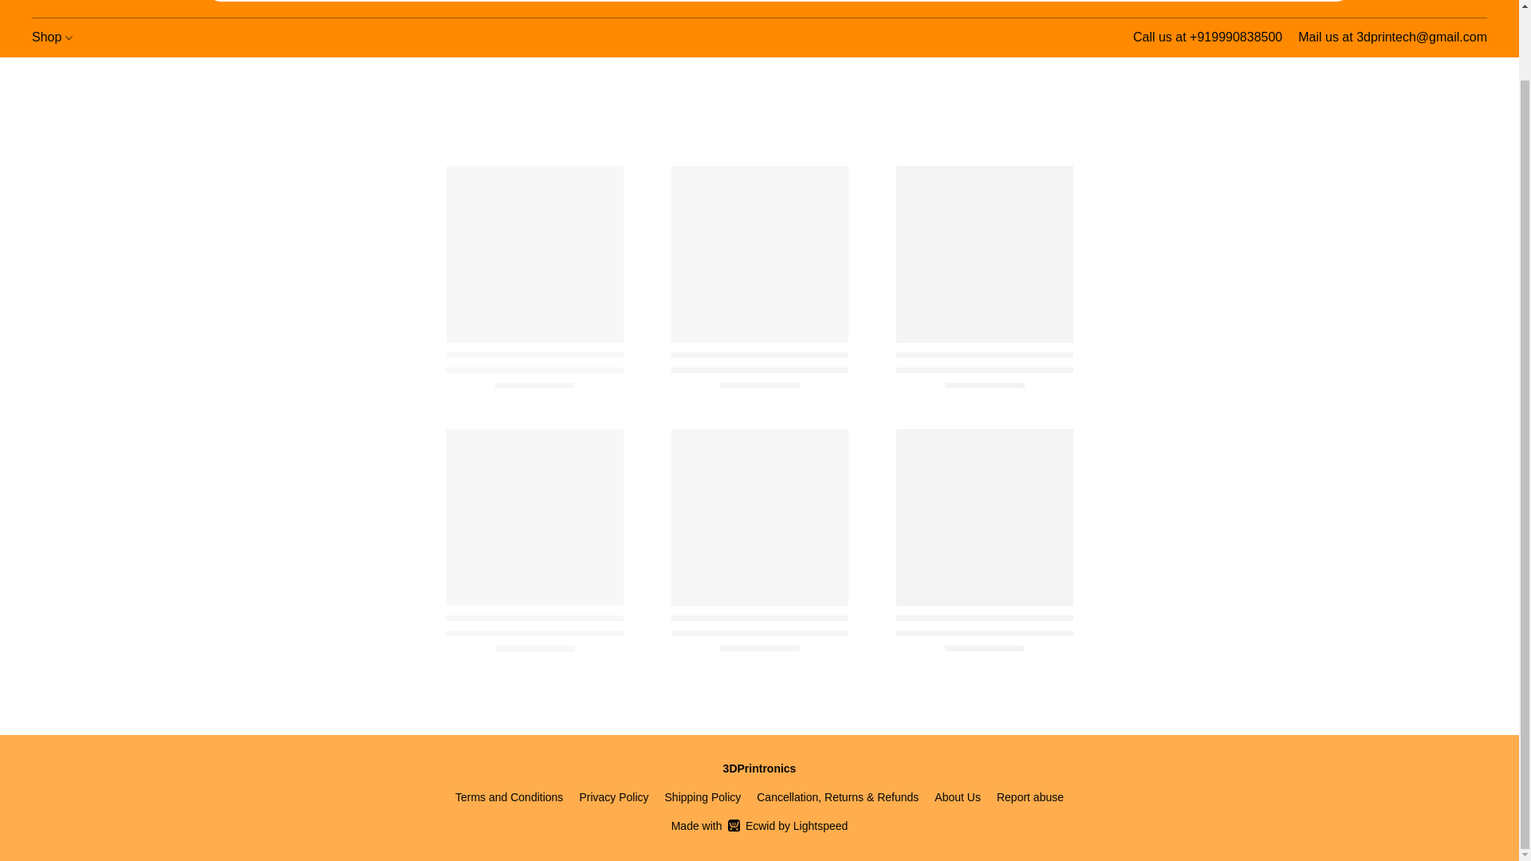  Describe the element at coordinates (53, 37) in the screenshot. I see `Shop` at that location.